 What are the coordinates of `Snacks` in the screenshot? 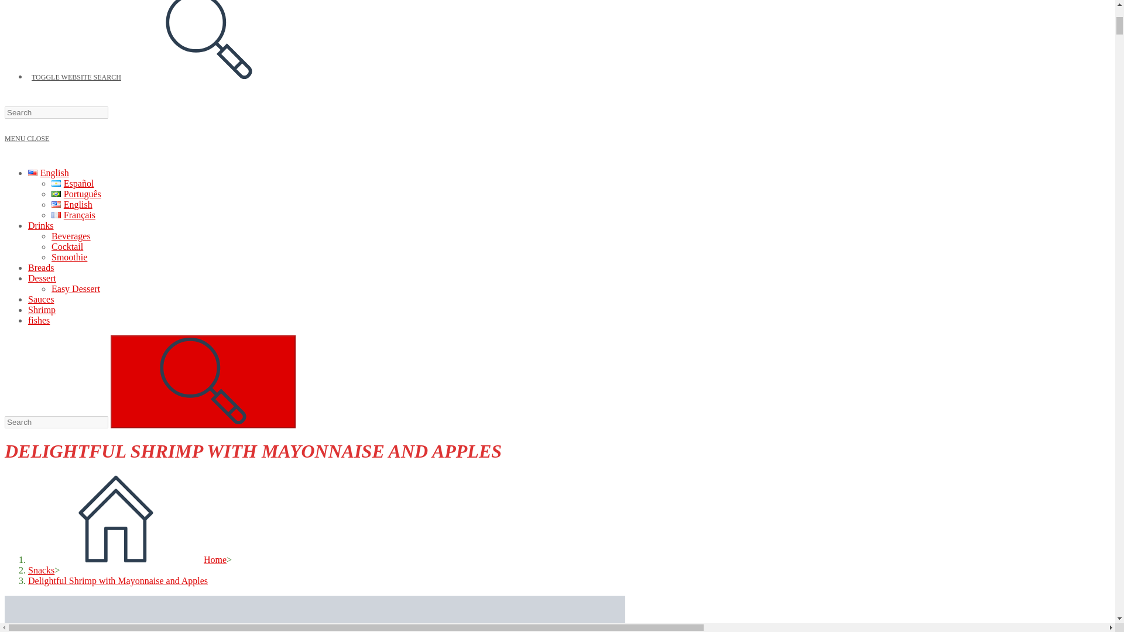 It's located at (41, 570).